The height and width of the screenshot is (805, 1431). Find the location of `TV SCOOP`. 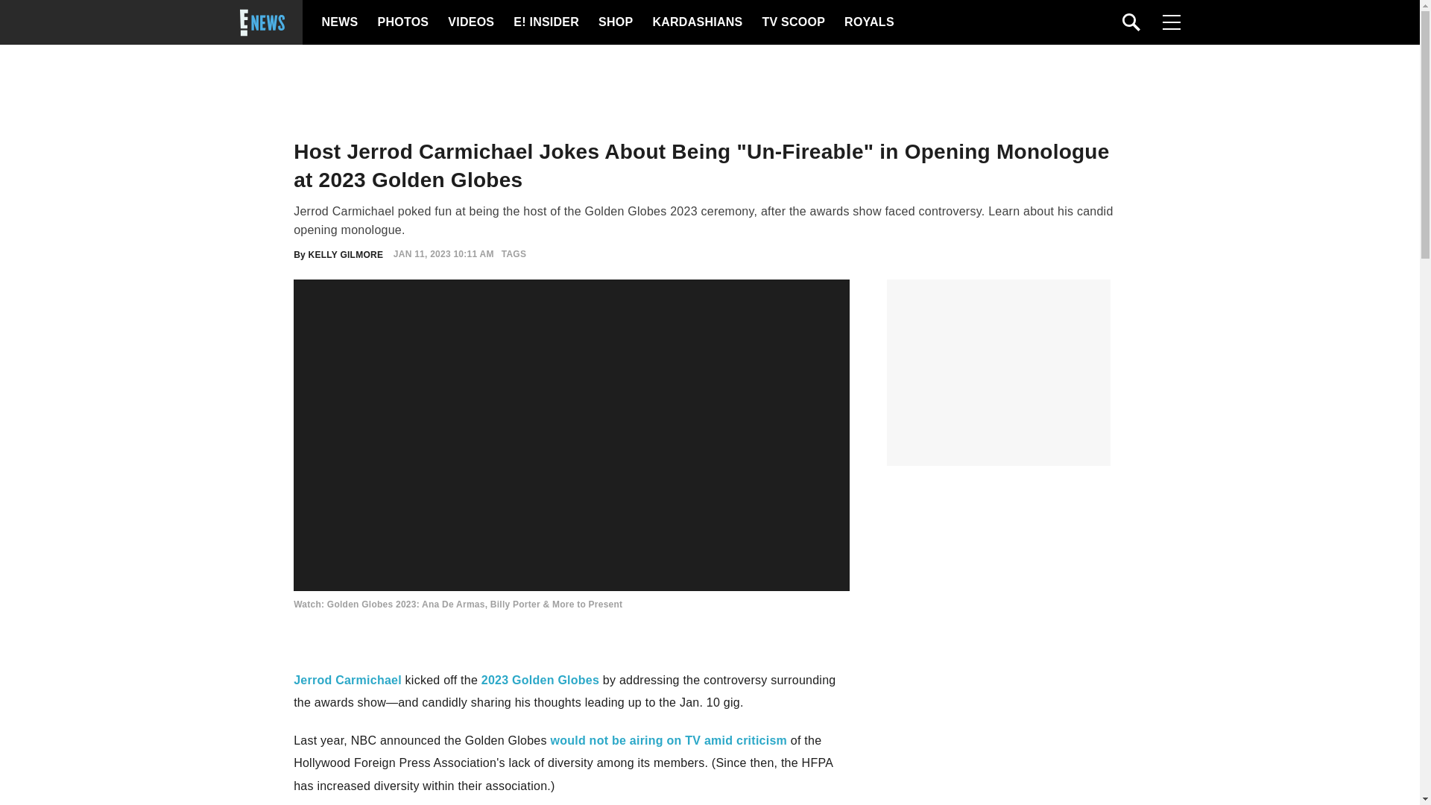

TV SCOOP is located at coordinates (792, 22).